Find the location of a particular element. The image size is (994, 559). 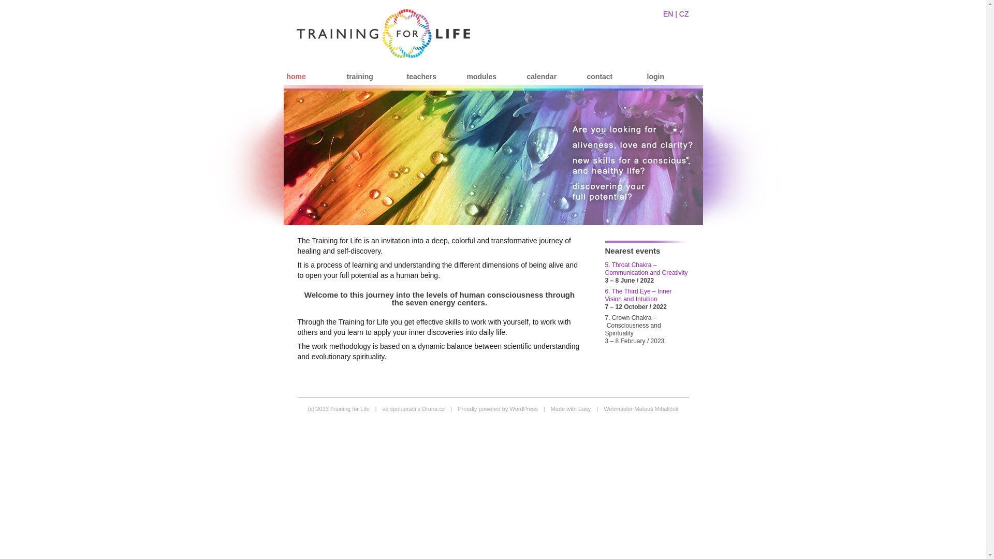

Semantic Personal Publishing Platform is located at coordinates (497, 409).